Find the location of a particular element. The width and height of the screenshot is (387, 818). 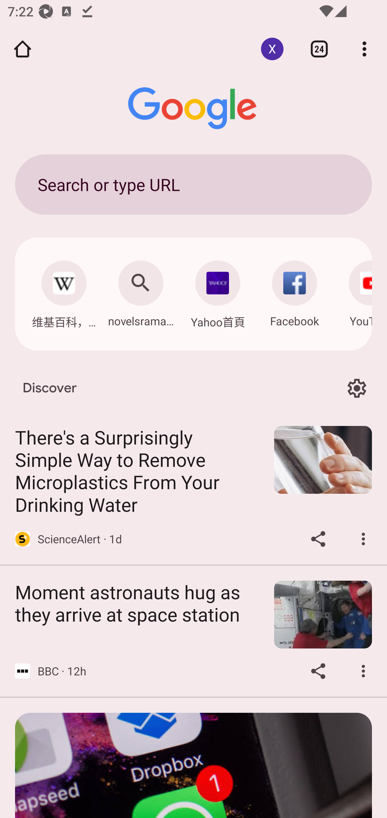

Customize and control Google Chrome is located at coordinates (364, 49).